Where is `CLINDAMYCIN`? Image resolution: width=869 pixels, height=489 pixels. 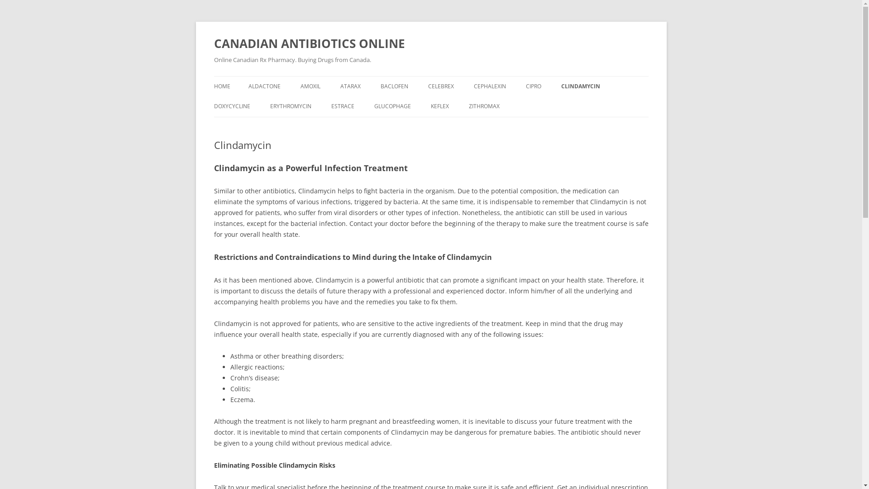
CLINDAMYCIN is located at coordinates (581, 86).